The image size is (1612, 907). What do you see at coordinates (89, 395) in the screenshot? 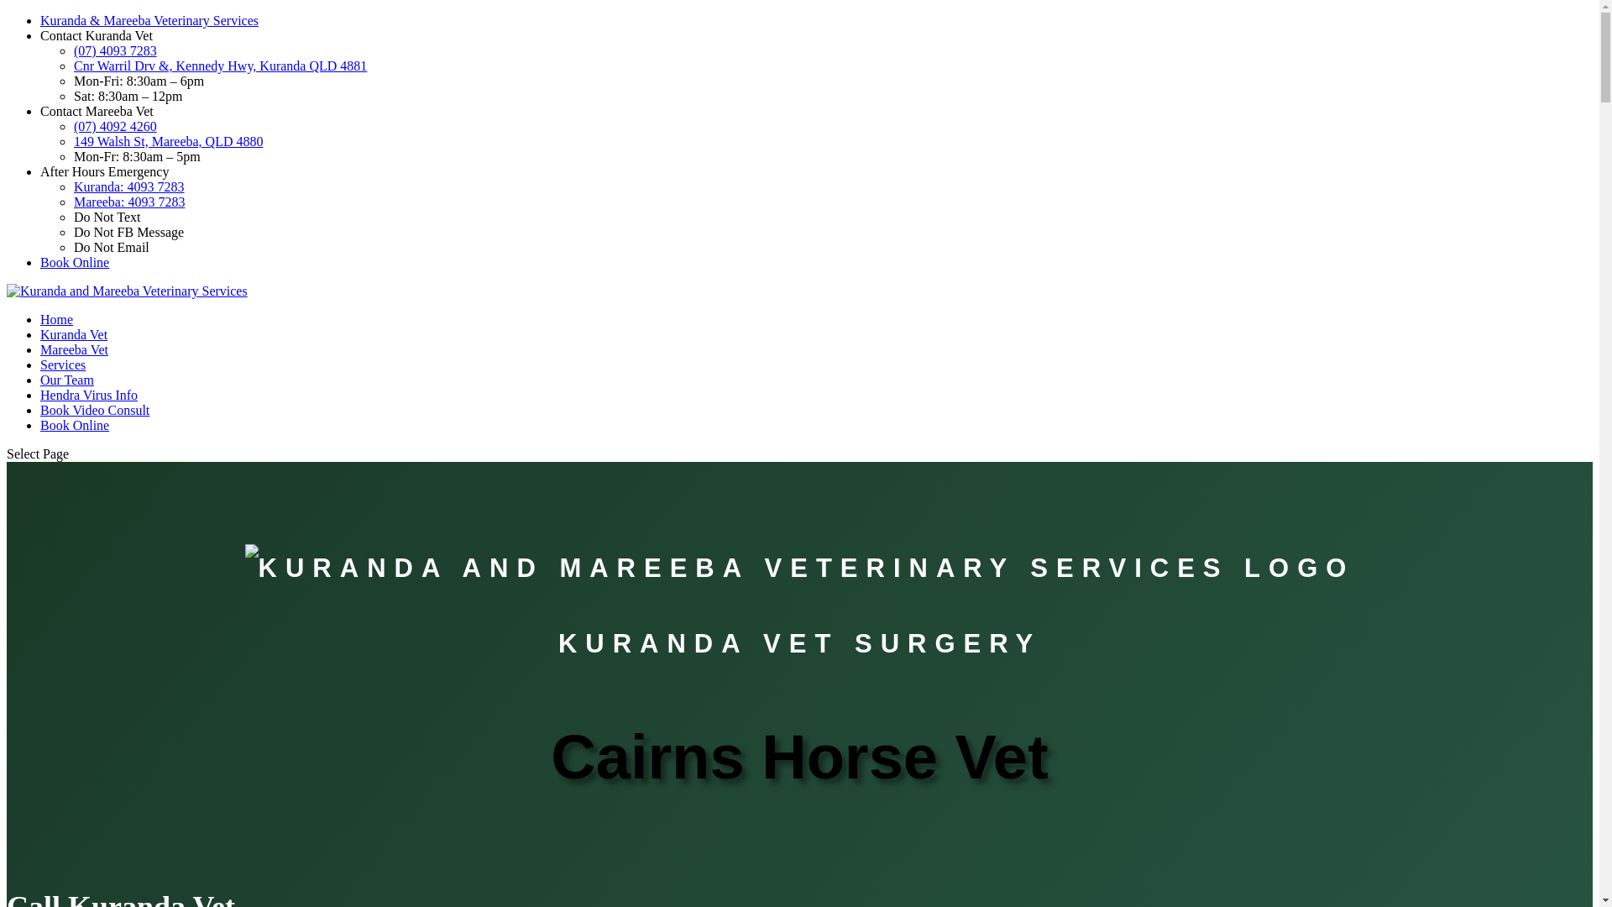
I see `Hendra Virus Info` at bounding box center [89, 395].